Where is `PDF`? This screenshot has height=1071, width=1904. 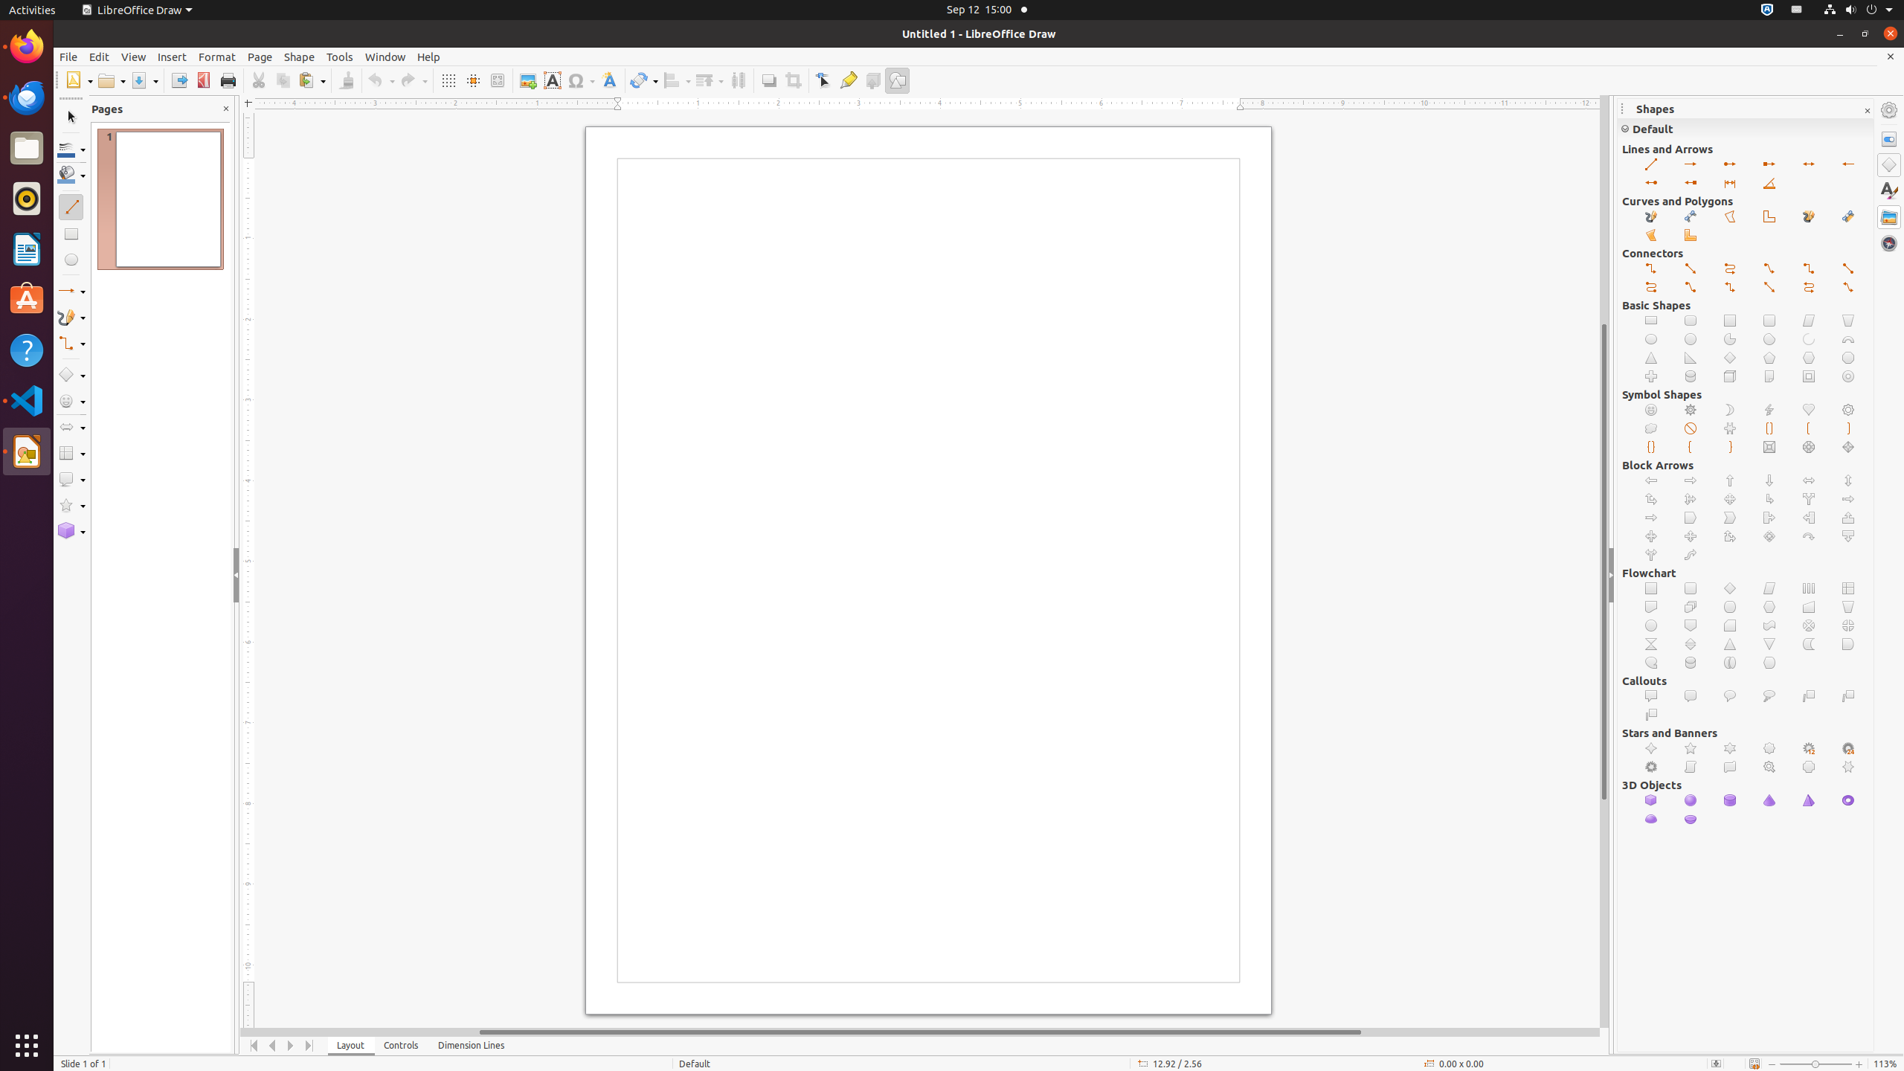
PDF is located at coordinates (204, 80).